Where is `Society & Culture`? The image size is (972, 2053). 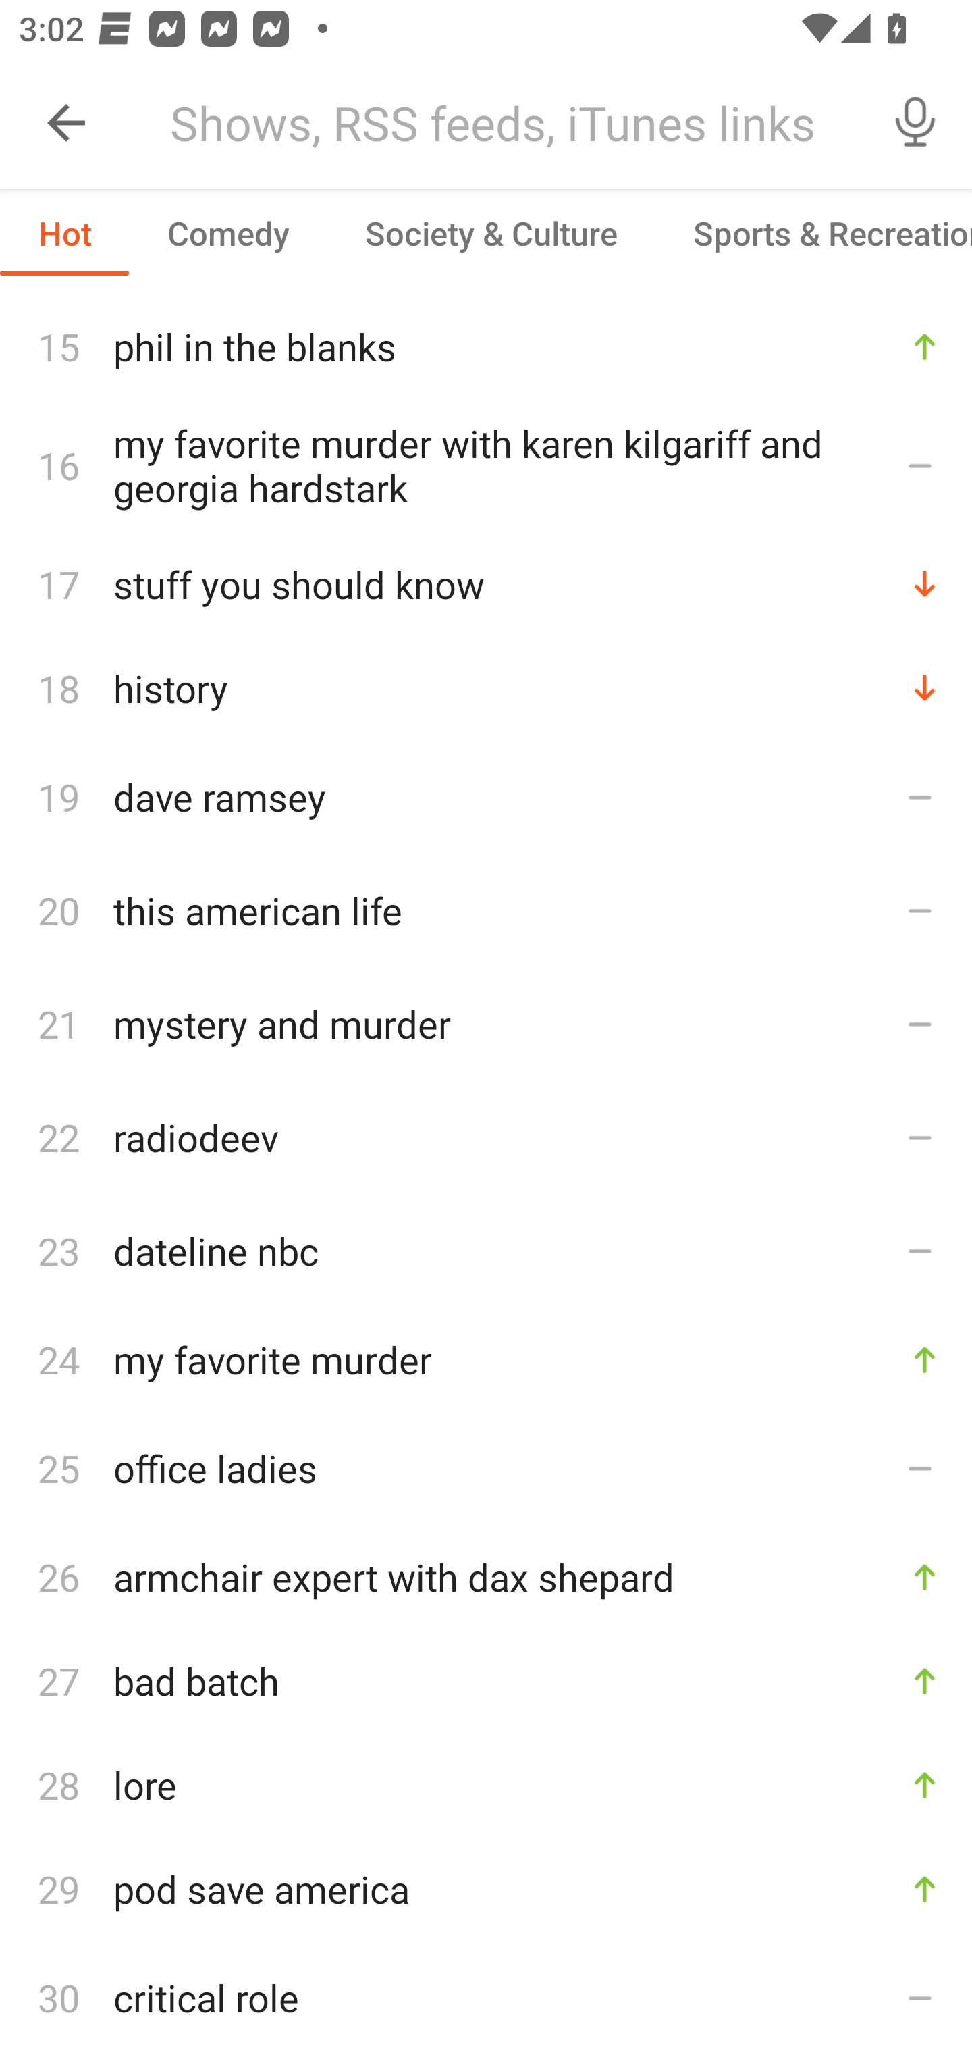
Society & Culture is located at coordinates (490, 232).